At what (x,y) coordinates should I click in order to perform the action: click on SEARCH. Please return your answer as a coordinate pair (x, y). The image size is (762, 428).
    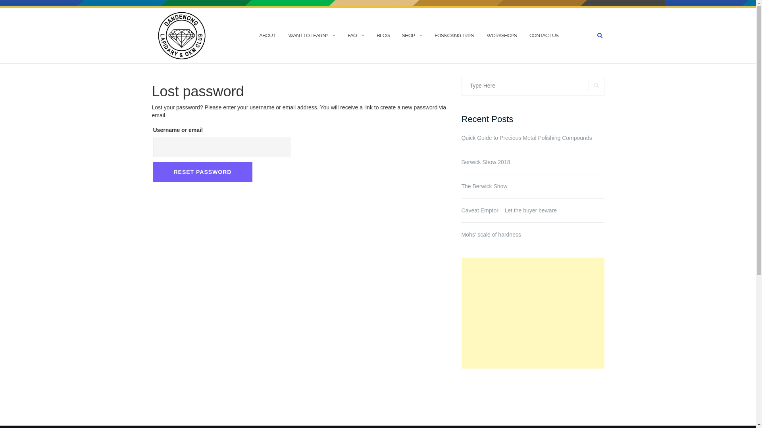
    Looking at the image, I should click on (596, 86).